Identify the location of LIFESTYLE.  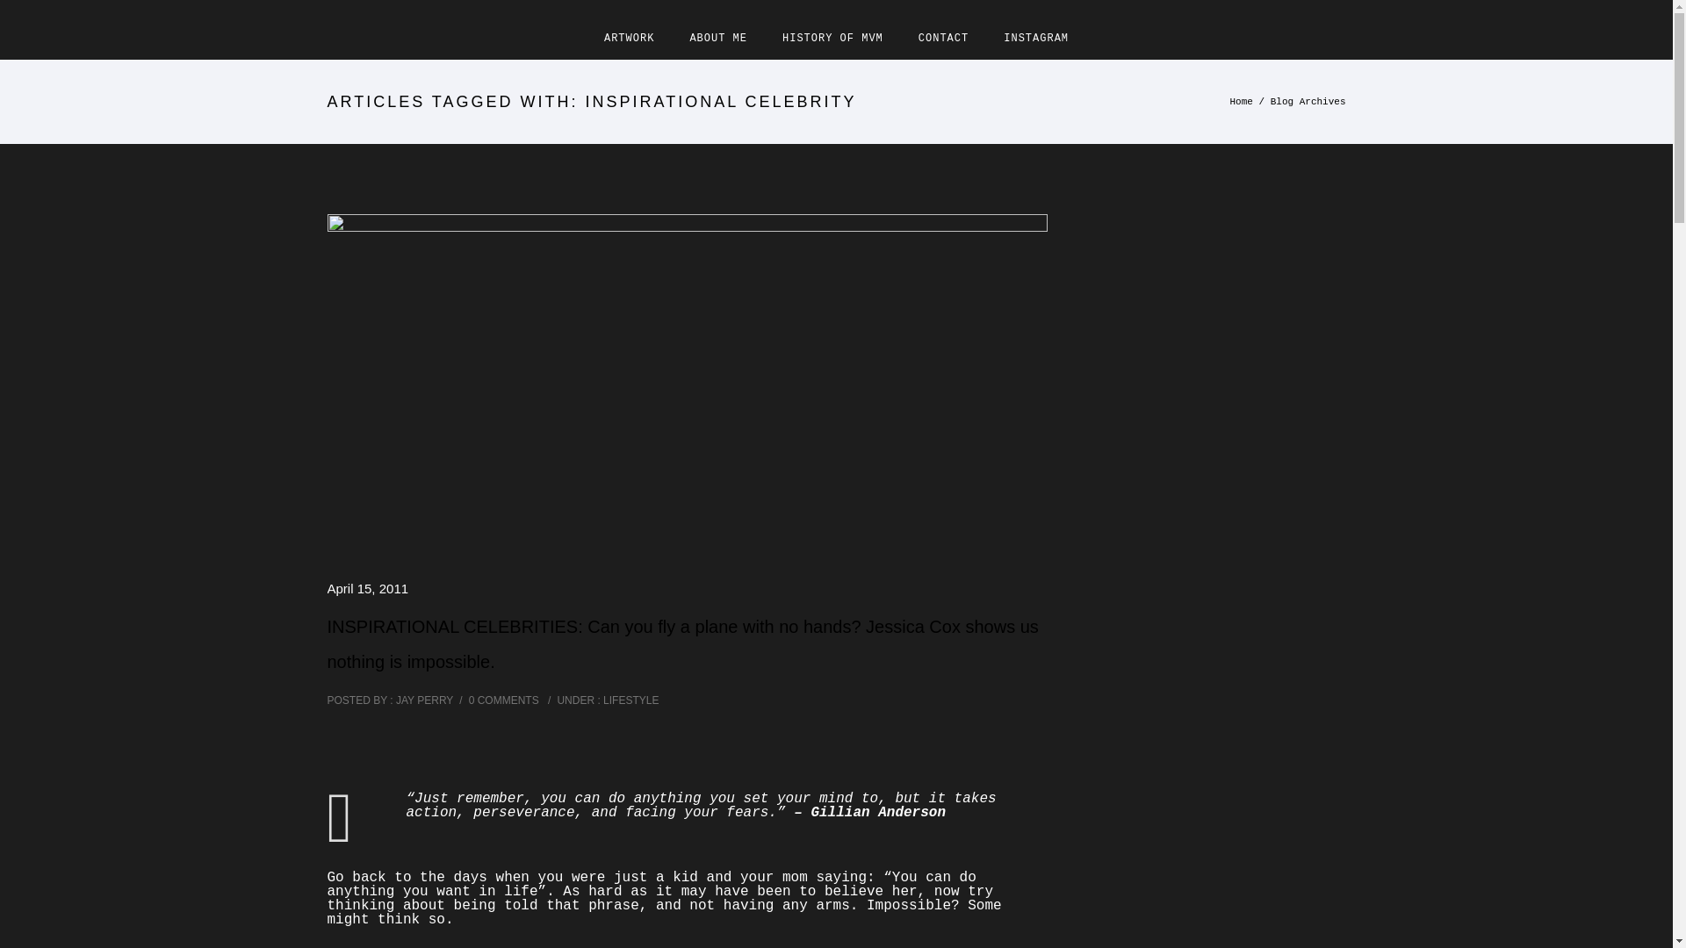
(629, 700).